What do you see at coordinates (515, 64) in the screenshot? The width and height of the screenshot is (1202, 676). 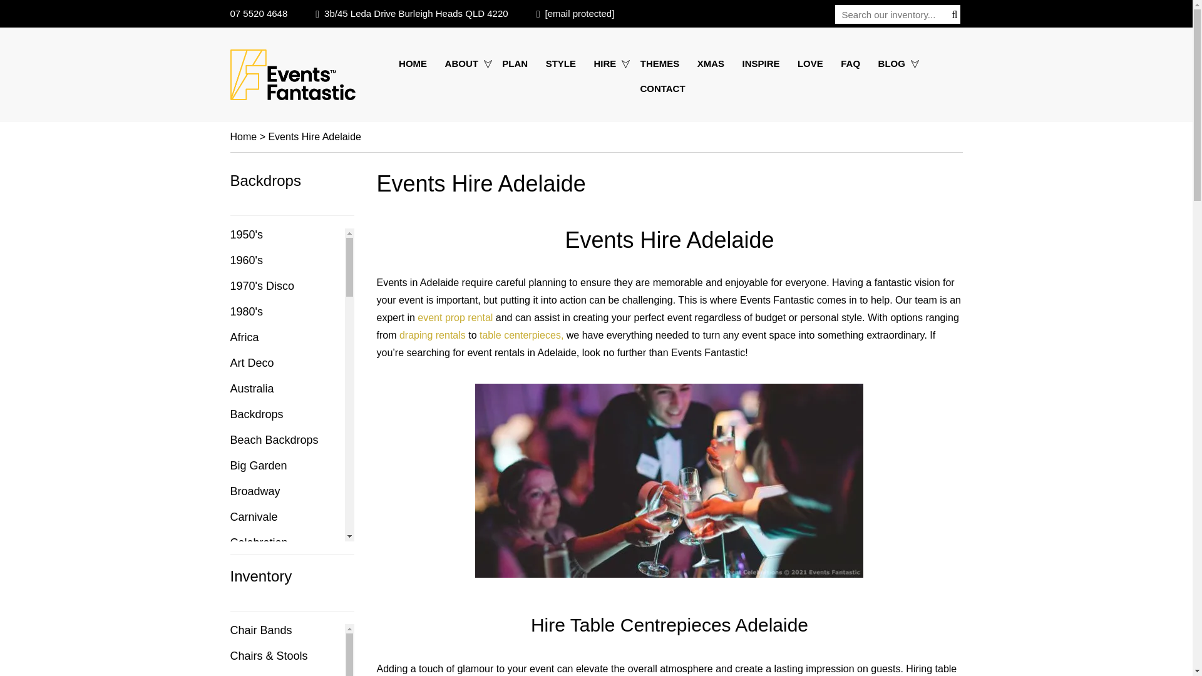 I see `Plan` at bounding box center [515, 64].